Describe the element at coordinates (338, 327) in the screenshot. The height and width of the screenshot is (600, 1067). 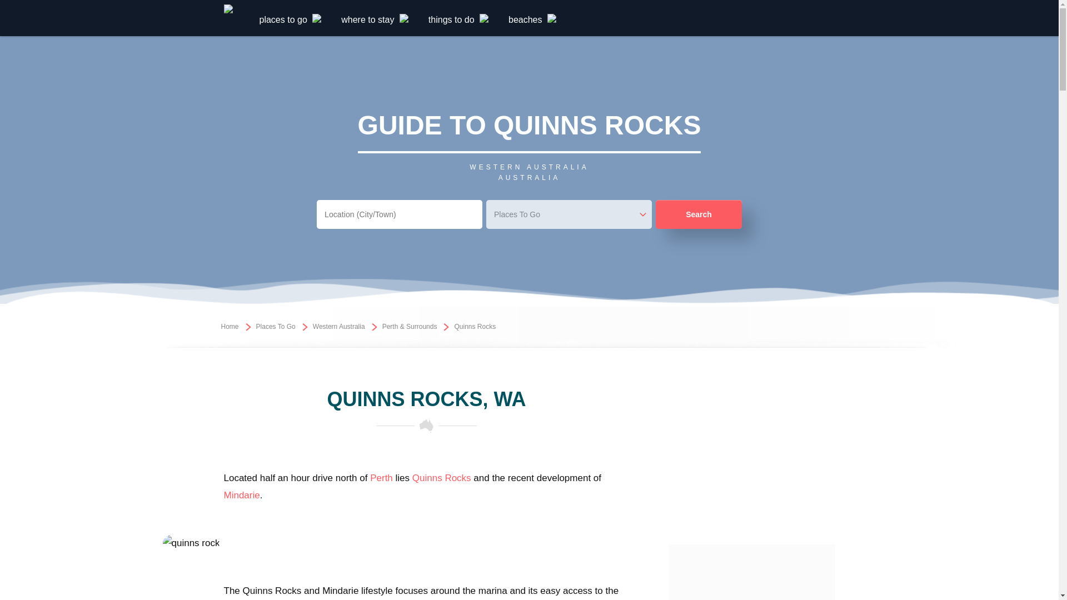
I see `Western Australia` at that location.